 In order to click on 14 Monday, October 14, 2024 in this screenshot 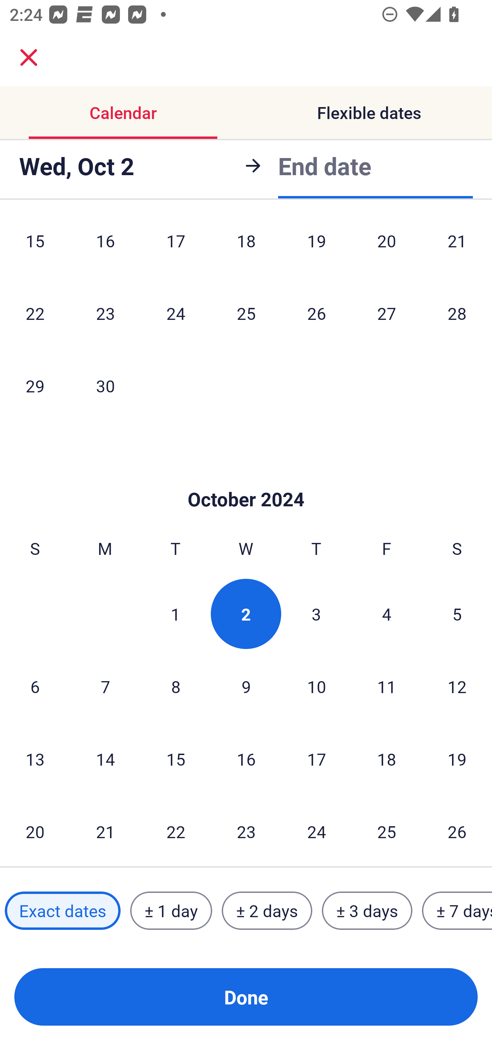, I will do `click(105, 758)`.